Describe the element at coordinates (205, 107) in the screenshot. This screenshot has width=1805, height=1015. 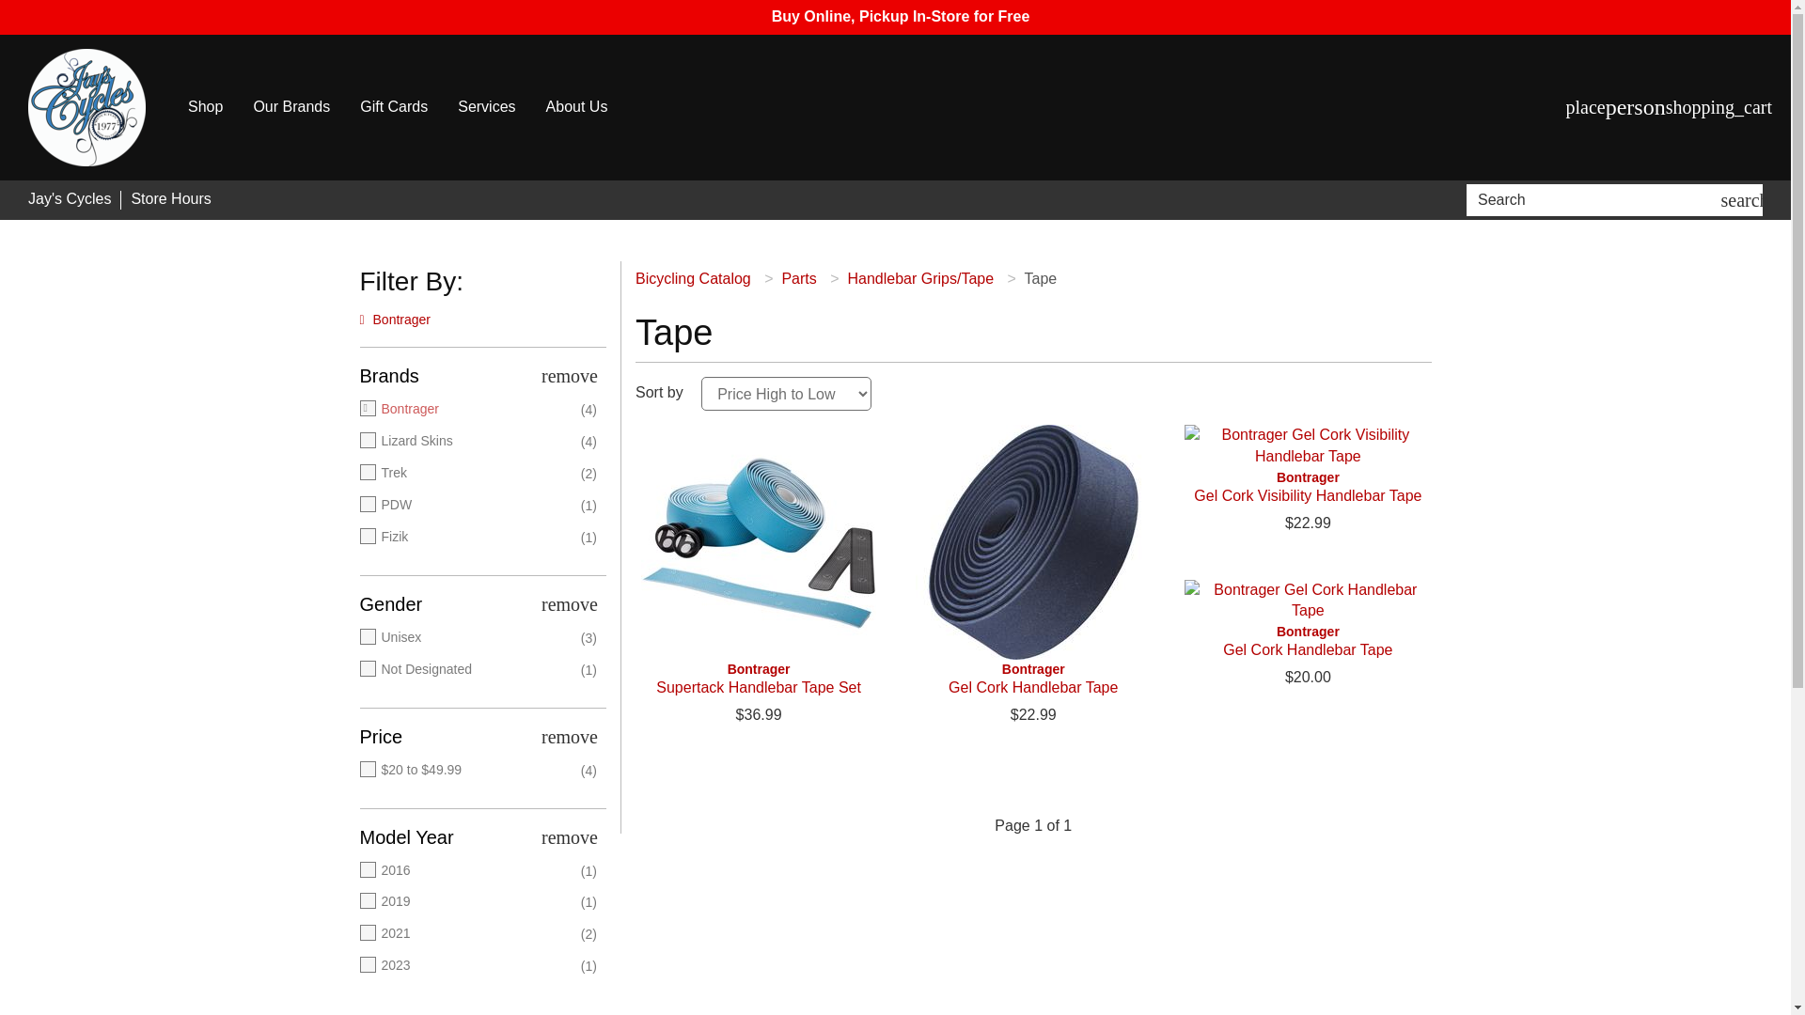
I see `Shop` at that location.